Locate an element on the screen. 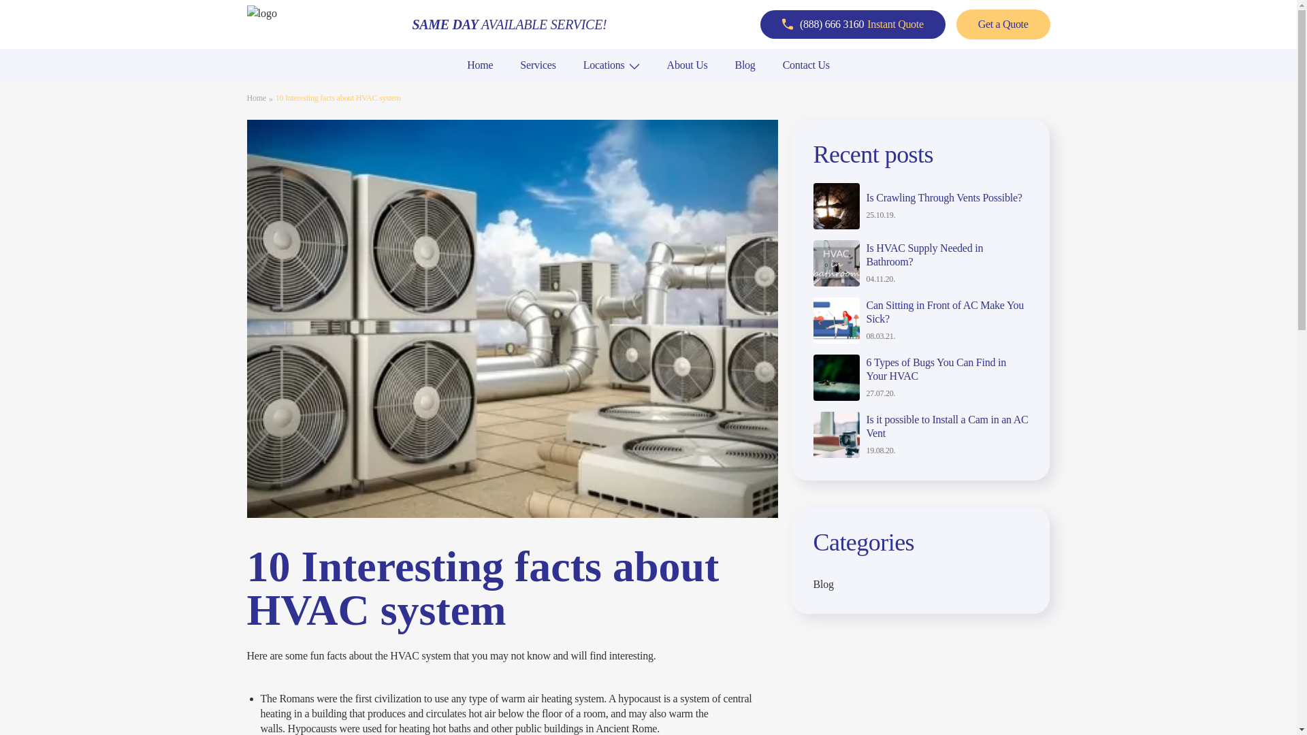 The width and height of the screenshot is (1307, 735). St.Charles is located at coordinates (485, 88).